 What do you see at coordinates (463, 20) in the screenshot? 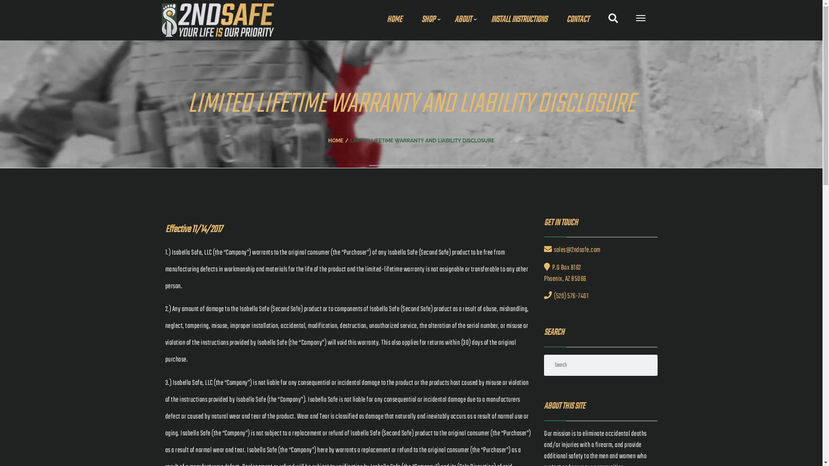
I see `ABOUT` at bounding box center [463, 20].